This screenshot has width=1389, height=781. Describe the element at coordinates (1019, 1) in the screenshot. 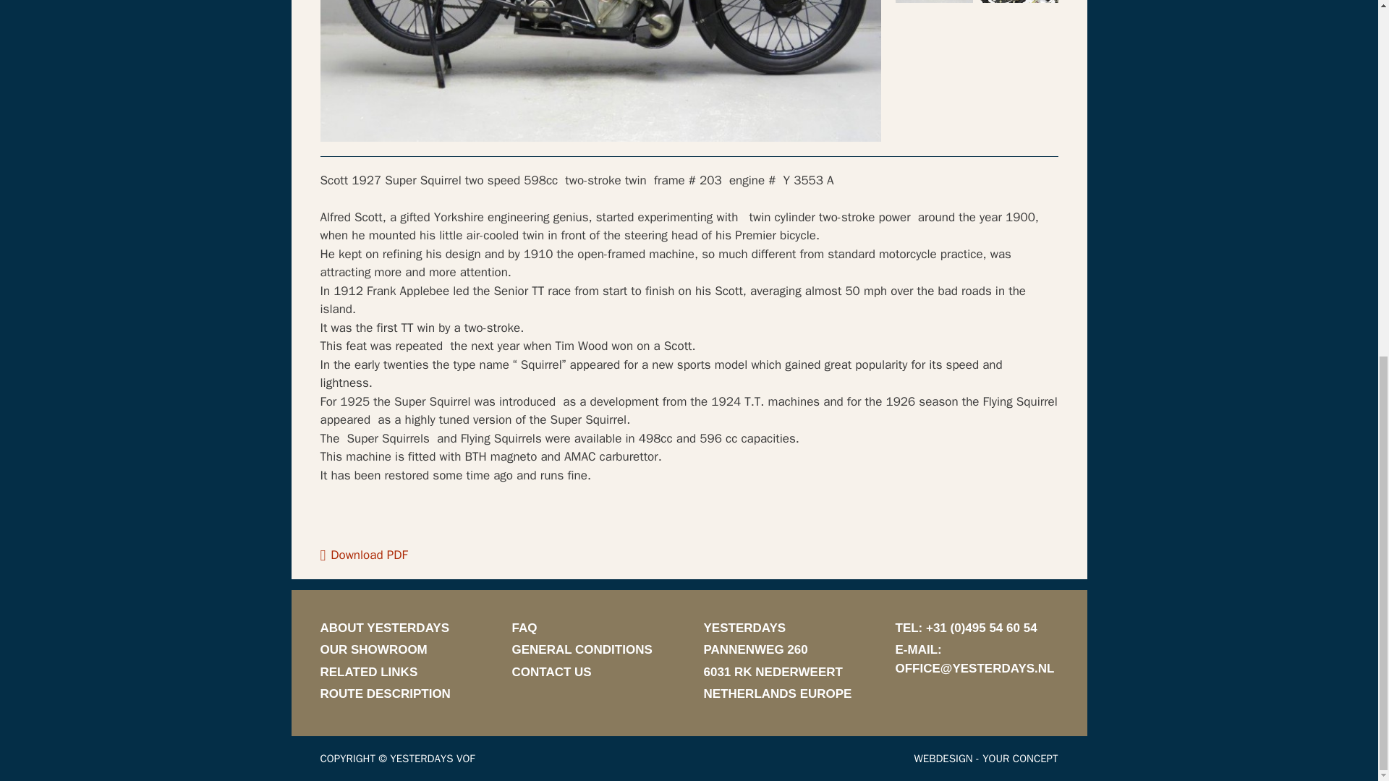

I see `Scott-1927-2603-7` at that location.